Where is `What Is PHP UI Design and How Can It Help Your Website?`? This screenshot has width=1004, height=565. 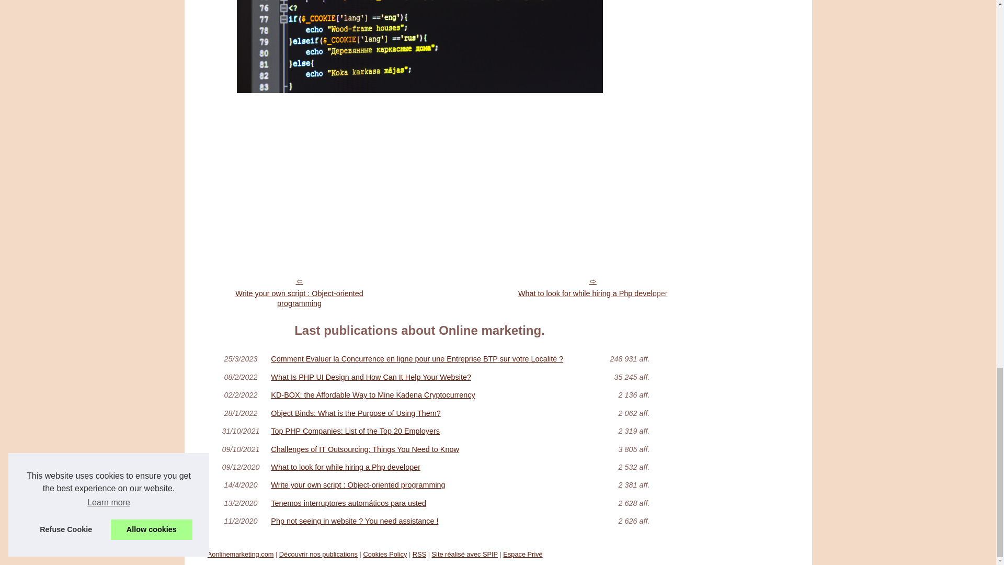
What Is PHP UI Design and How Can It Help Your Website? is located at coordinates (430, 377).